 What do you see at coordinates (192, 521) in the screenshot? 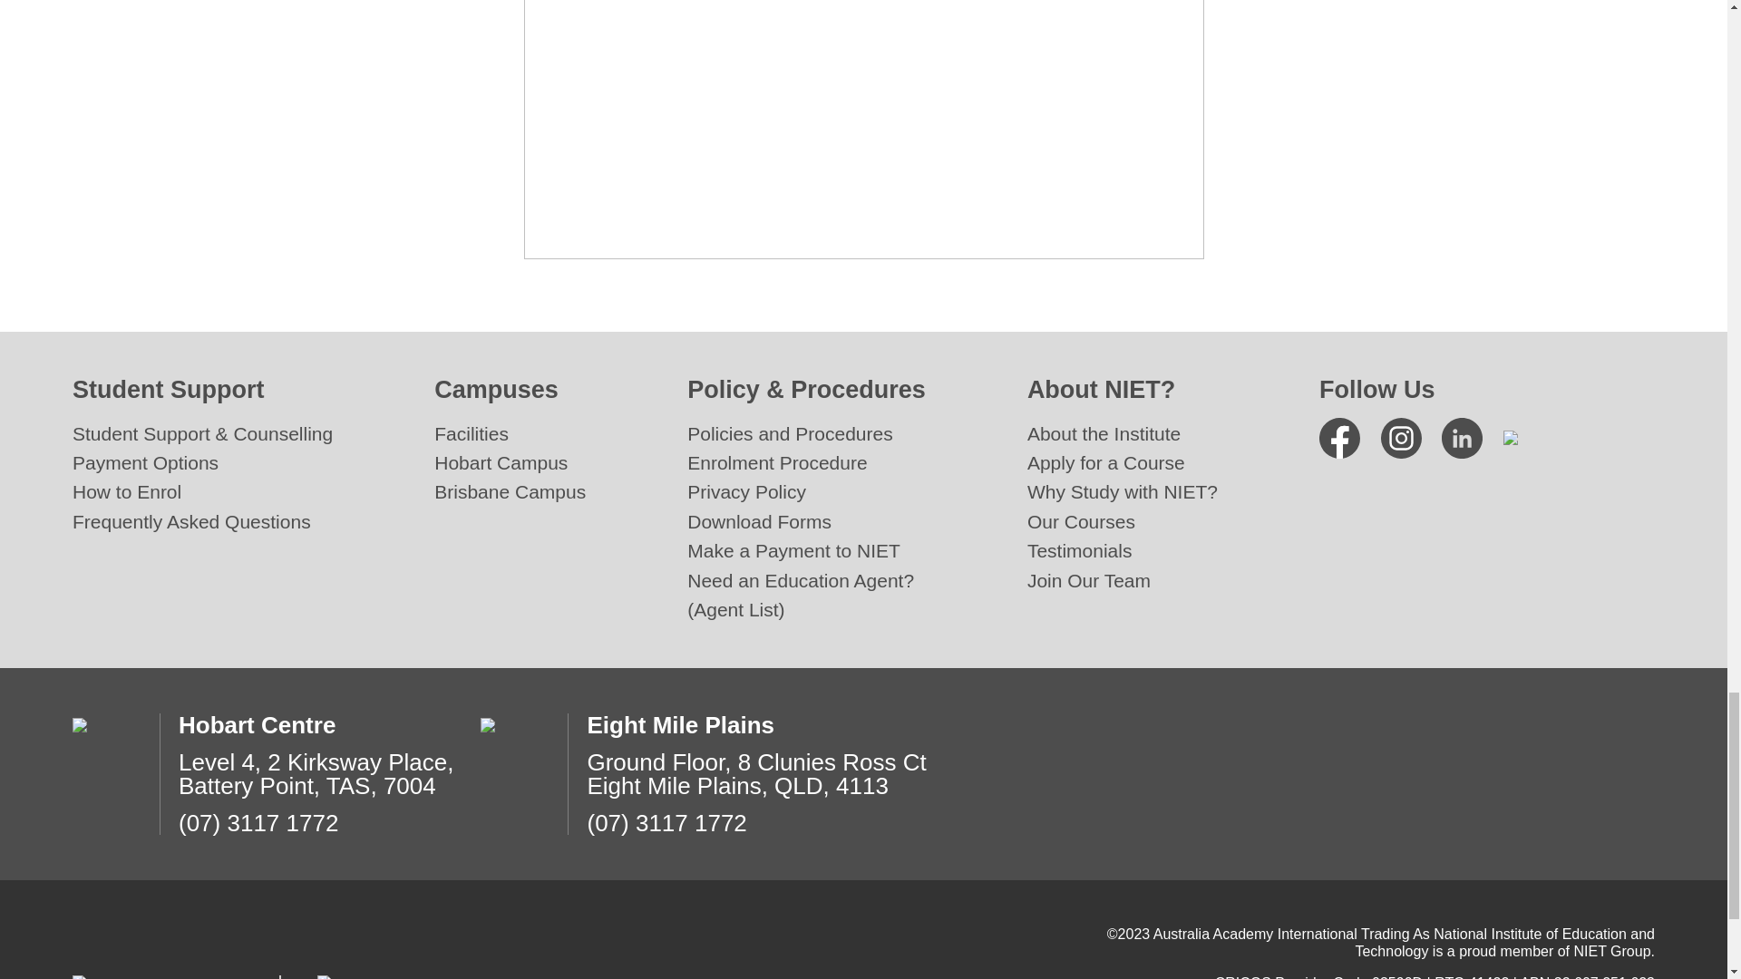
I see `Frequently Asked Questions` at bounding box center [192, 521].